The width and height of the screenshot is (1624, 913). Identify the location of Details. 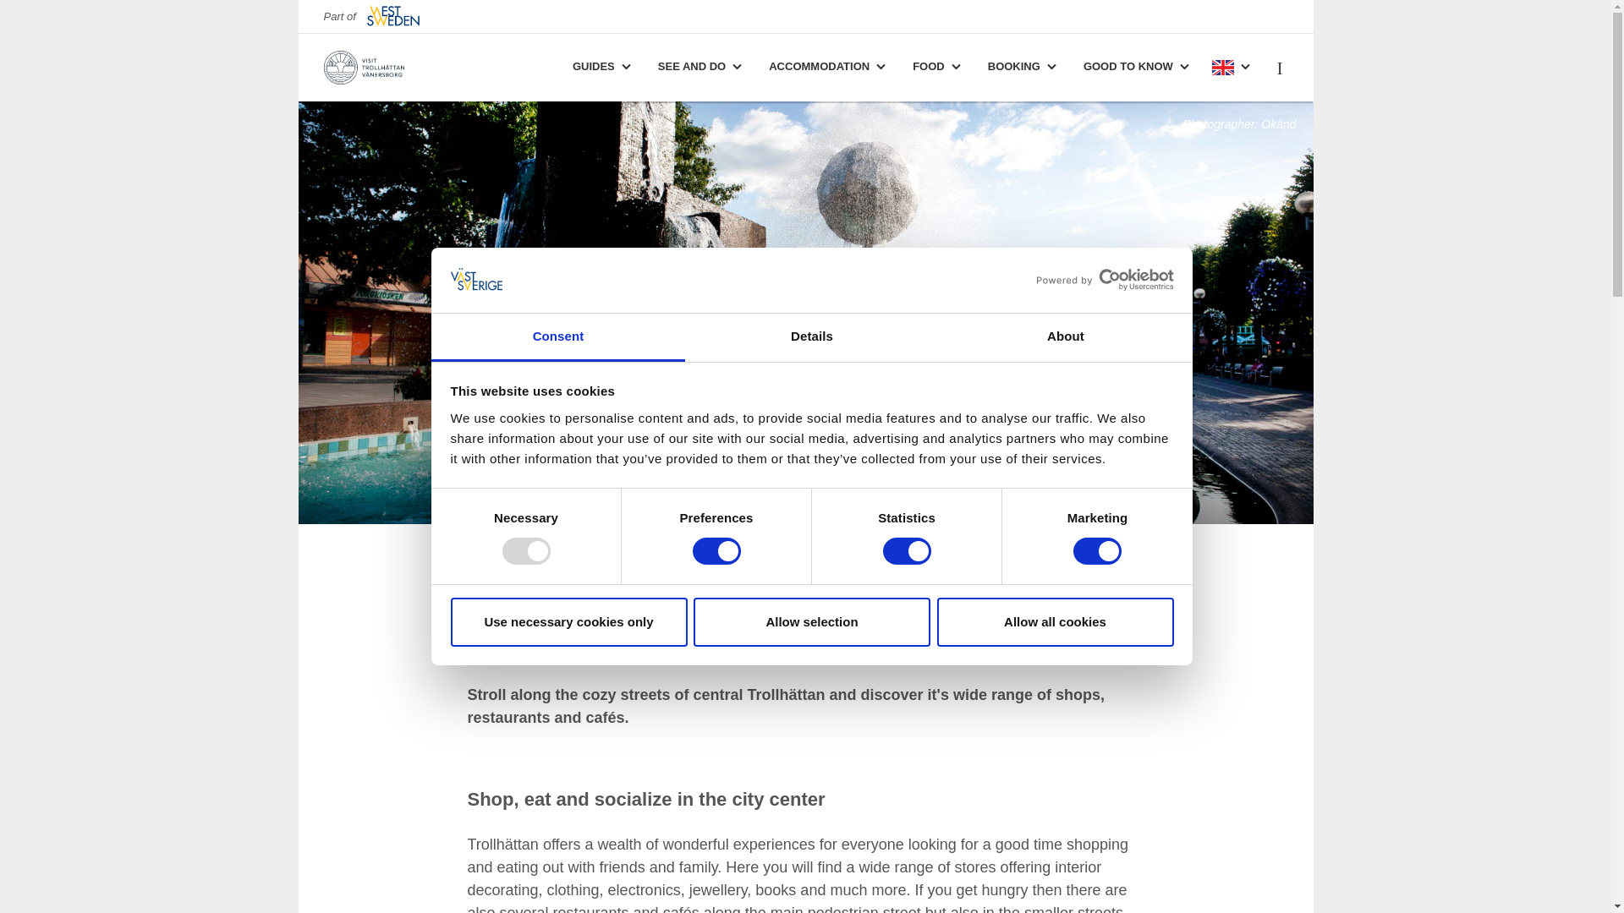
(812, 337).